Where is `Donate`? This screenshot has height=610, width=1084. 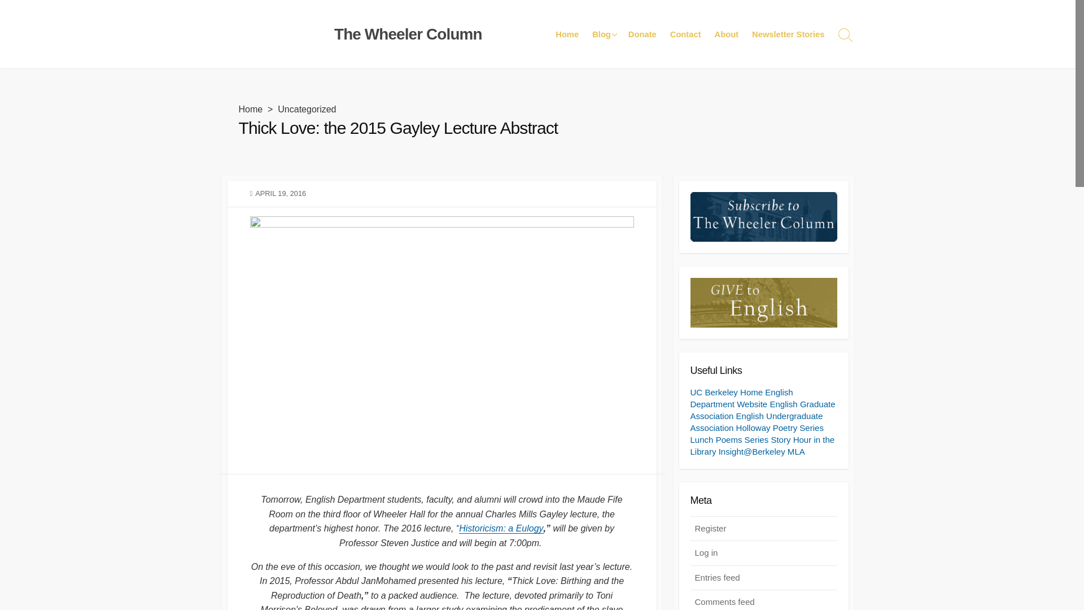
Donate is located at coordinates (642, 34).